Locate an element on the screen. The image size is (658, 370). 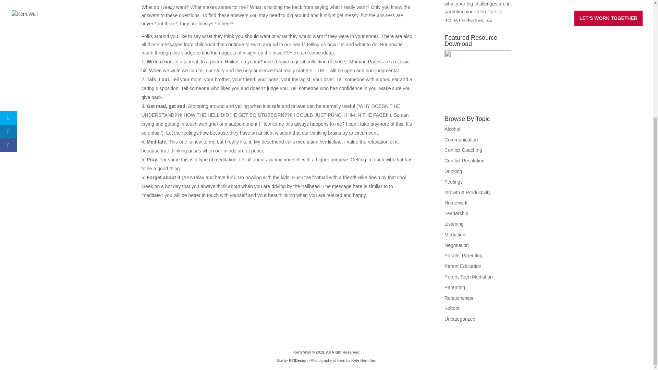
Drinking is located at coordinates (453, 171).